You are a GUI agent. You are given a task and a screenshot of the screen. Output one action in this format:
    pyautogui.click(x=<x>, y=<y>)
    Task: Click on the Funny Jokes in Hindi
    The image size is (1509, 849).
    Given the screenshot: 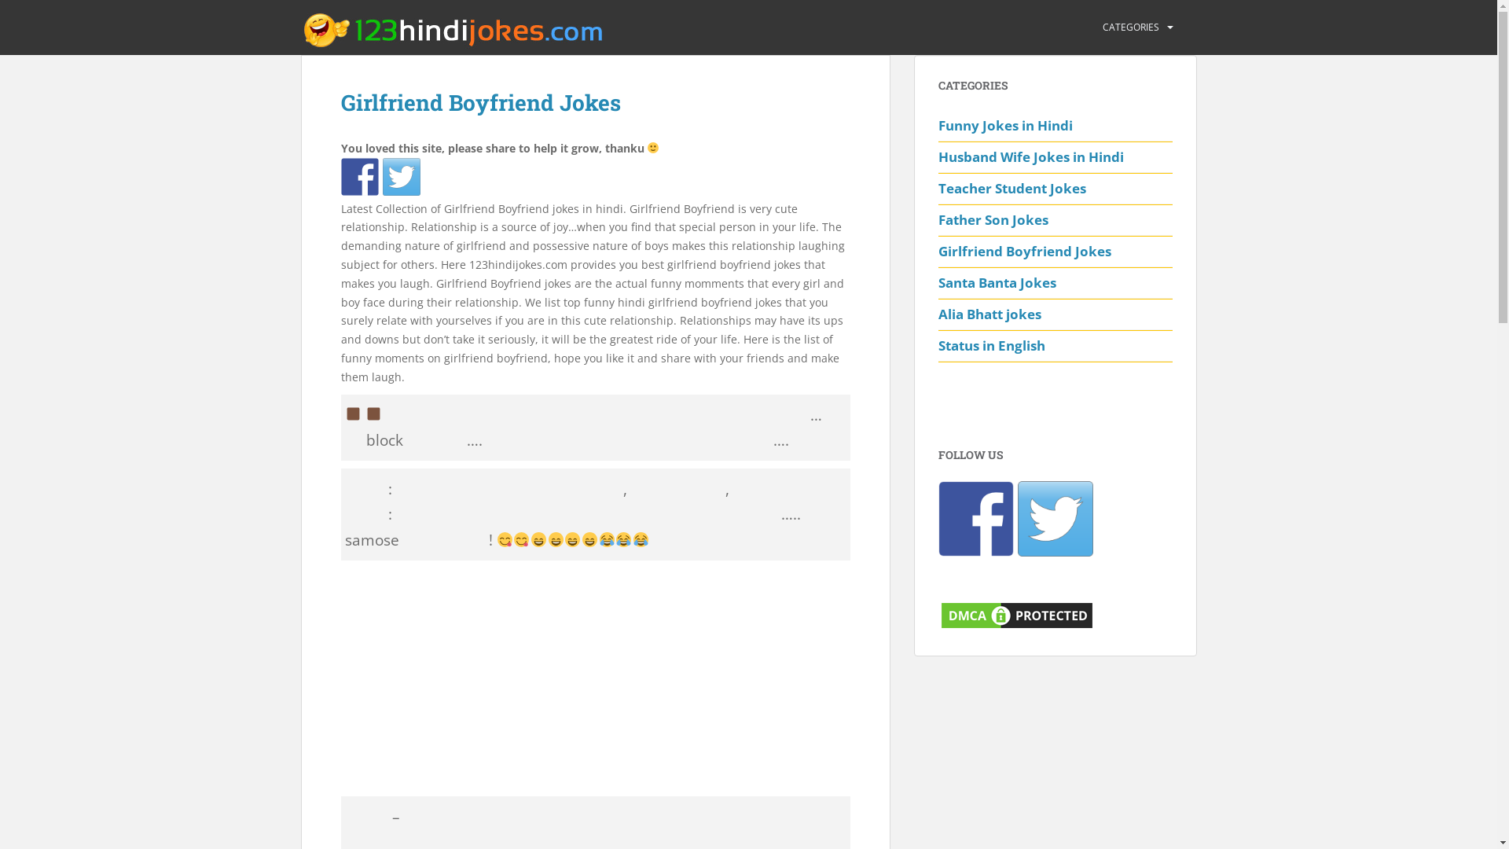 What is the action you would take?
    pyautogui.click(x=1056, y=126)
    